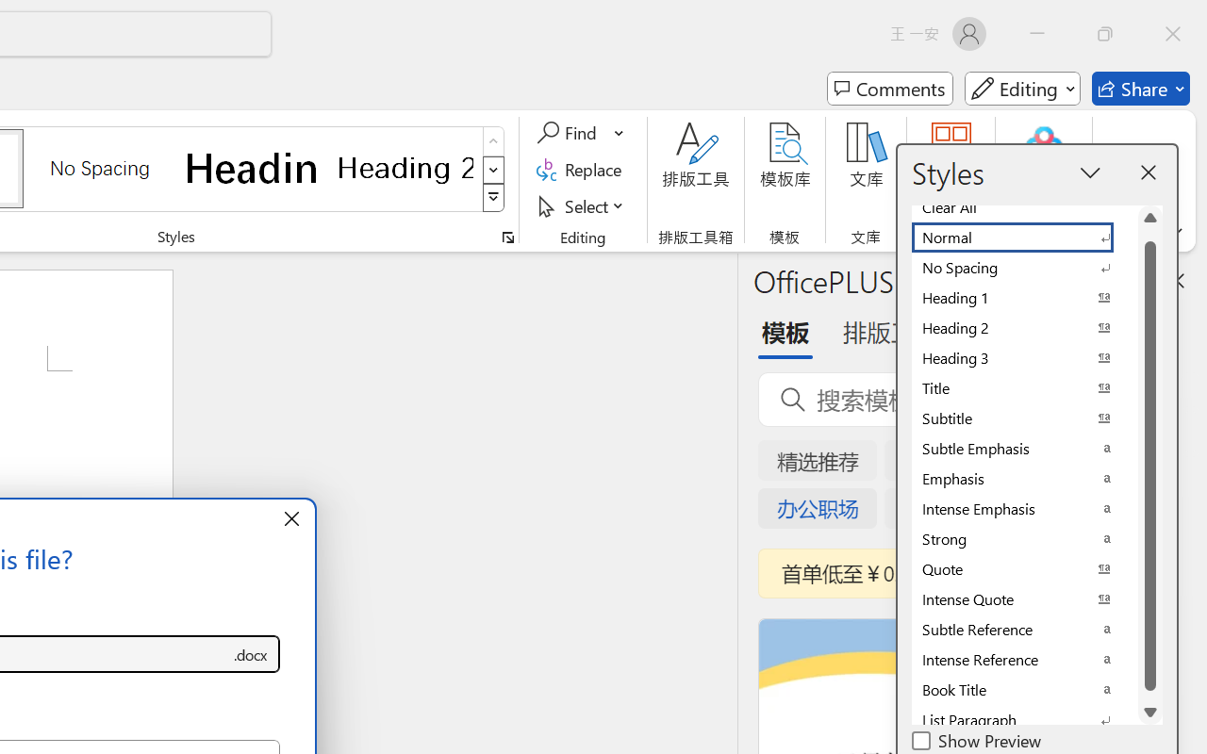 The width and height of the screenshot is (1207, 754). I want to click on Share, so click(1141, 89).